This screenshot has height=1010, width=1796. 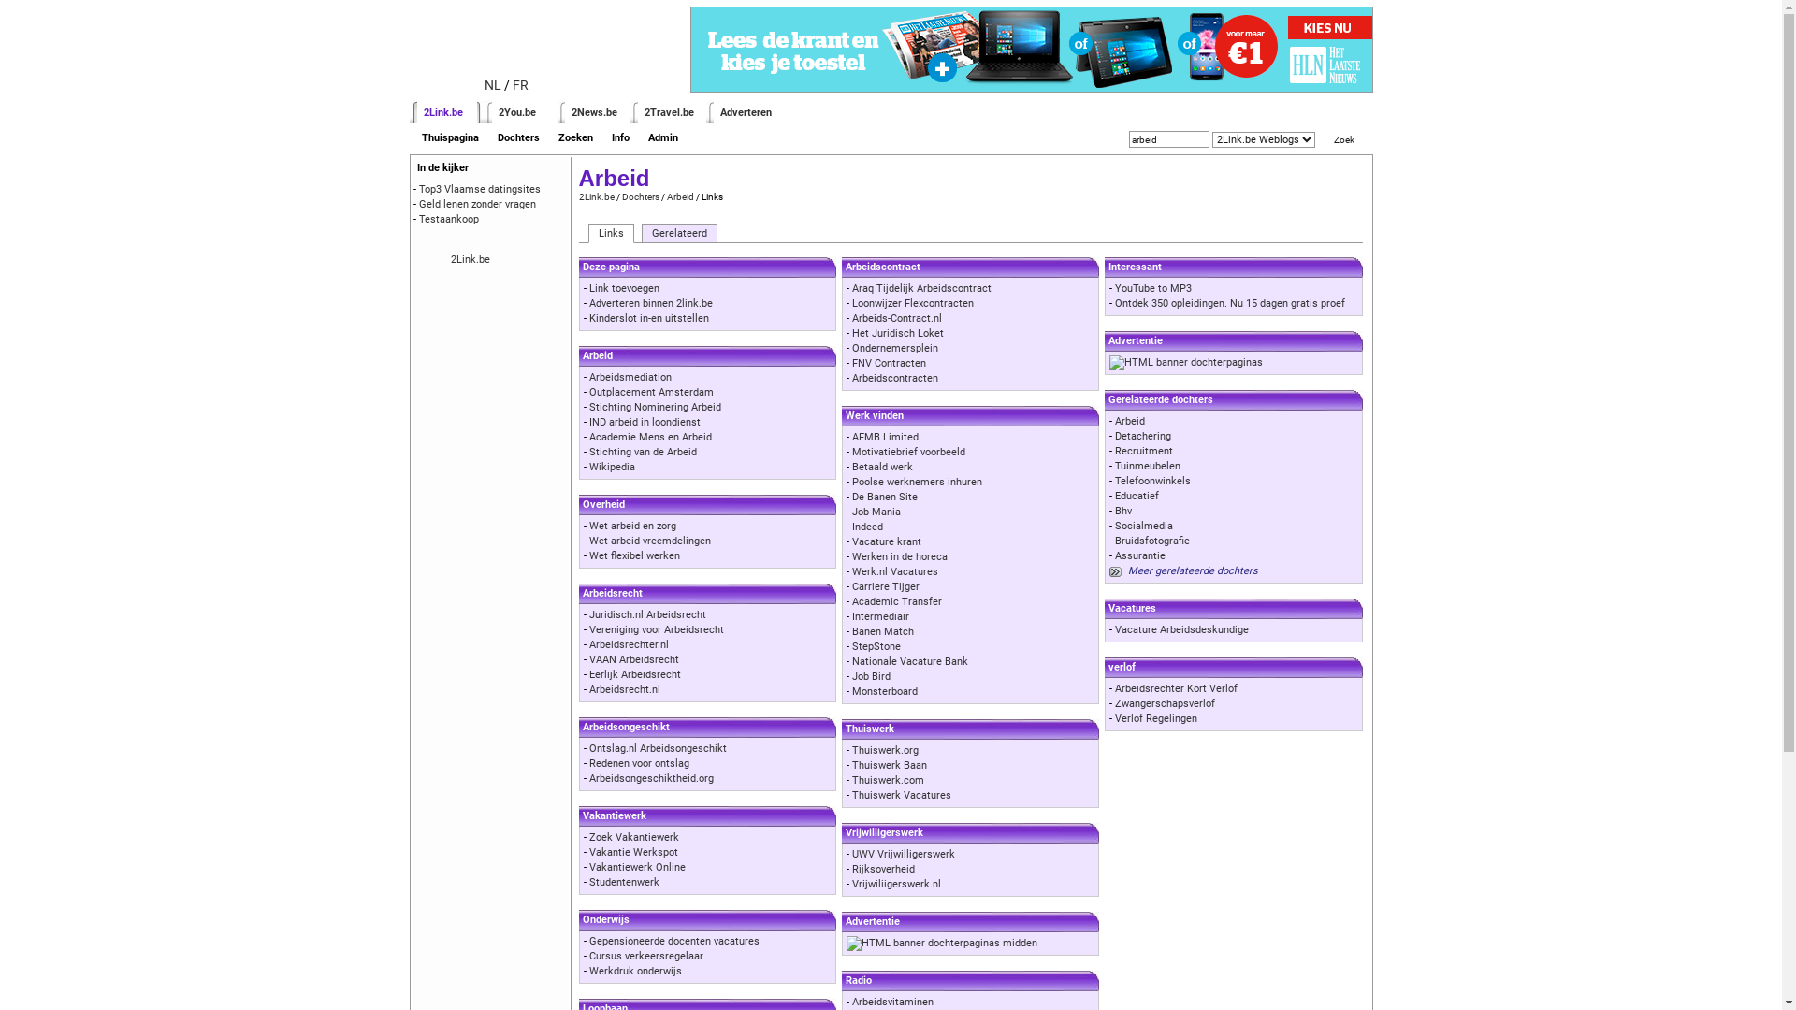 What do you see at coordinates (889, 363) in the screenshot?
I see `FNV Contracten` at bounding box center [889, 363].